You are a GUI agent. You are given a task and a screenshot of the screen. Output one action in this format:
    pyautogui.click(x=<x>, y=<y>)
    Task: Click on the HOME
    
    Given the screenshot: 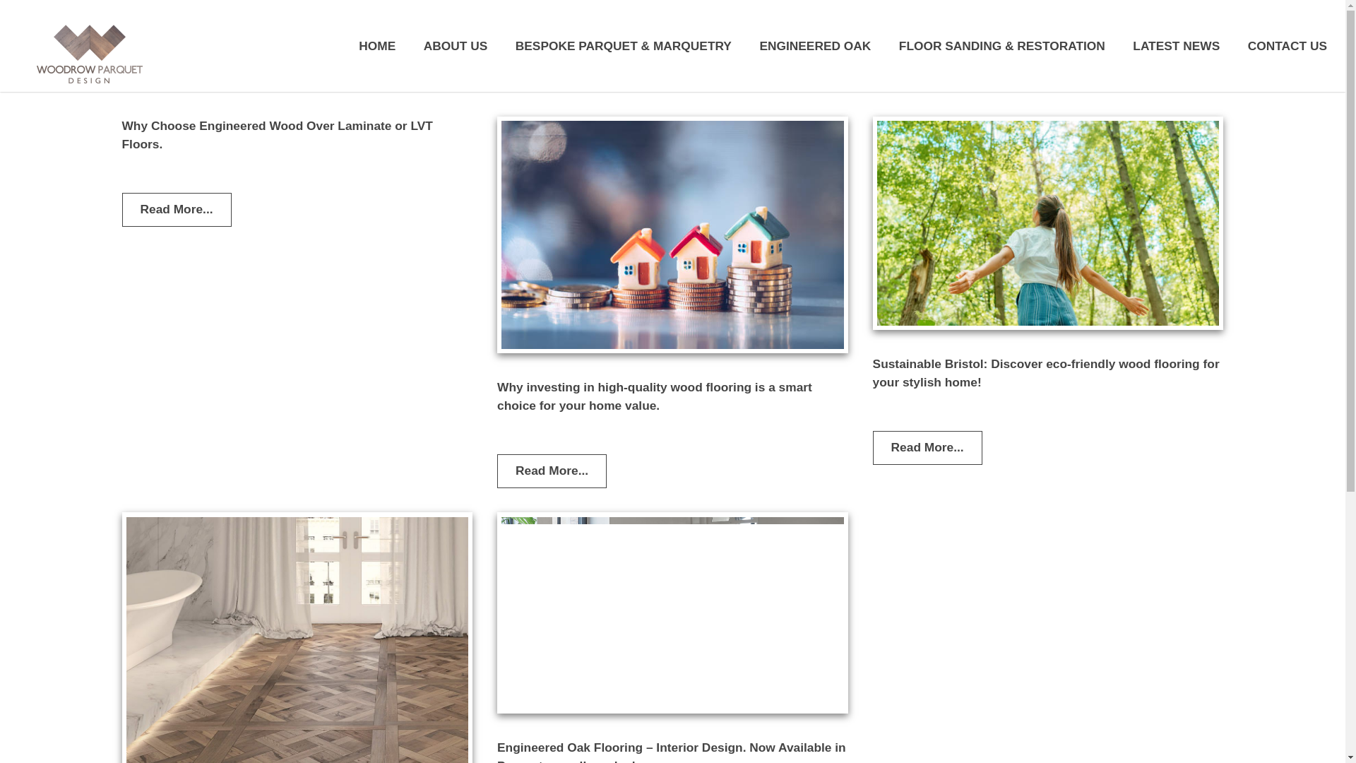 What is the action you would take?
    pyautogui.click(x=377, y=45)
    